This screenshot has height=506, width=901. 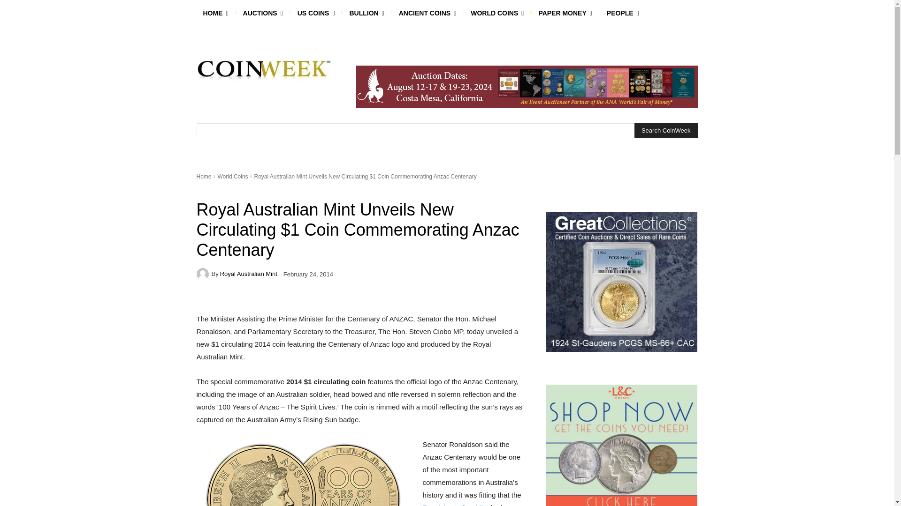 What do you see at coordinates (232, 177) in the screenshot?
I see `View all posts in World Coins` at bounding box center [232, 177].